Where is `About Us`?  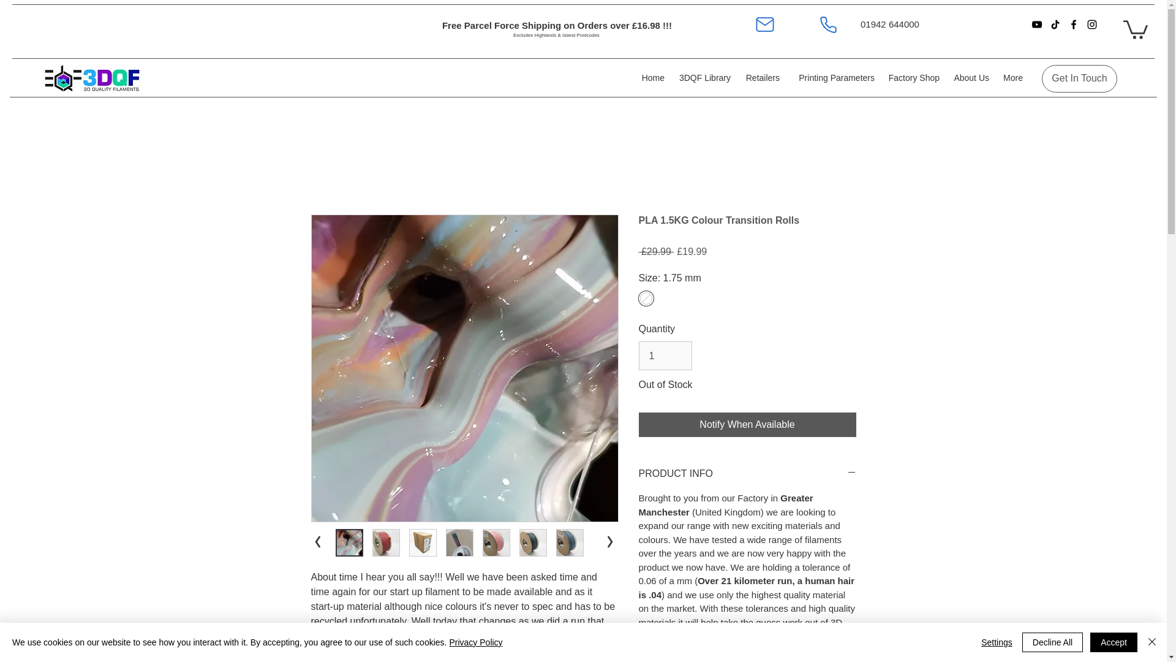 About Us is located at coordinates (970, 77).